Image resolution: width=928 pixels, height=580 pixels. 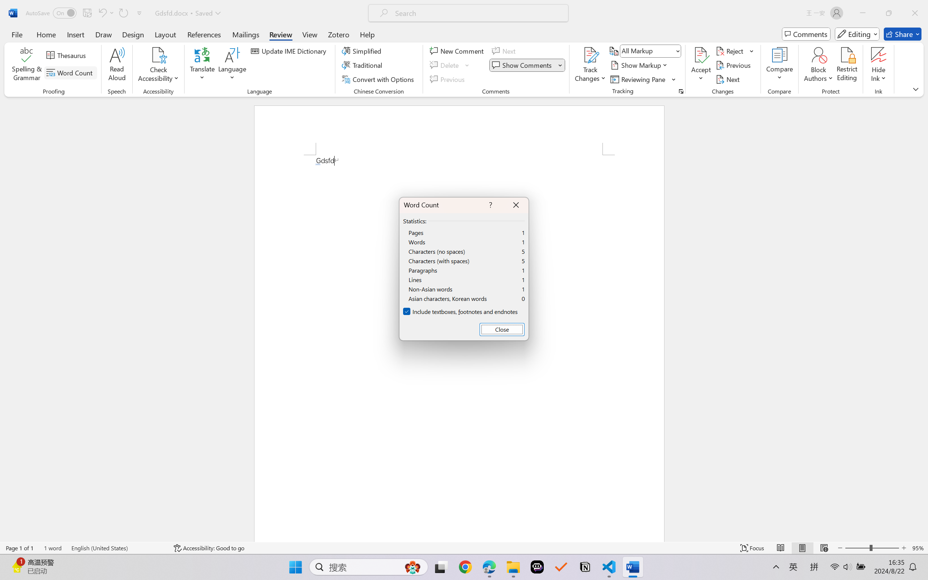 I want to click on Check Accessibility, so click(x=158, y=65).